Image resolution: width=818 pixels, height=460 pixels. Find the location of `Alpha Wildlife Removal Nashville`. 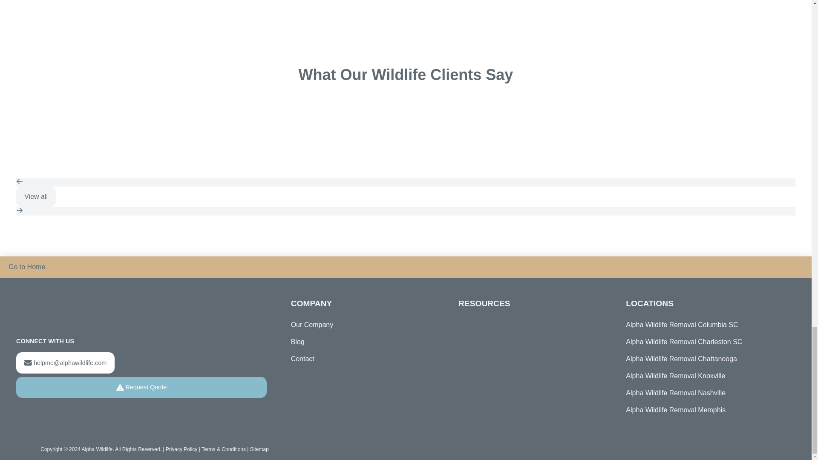

Alpha Wildlife Removal Nashville is located at coordinates (705, 393).